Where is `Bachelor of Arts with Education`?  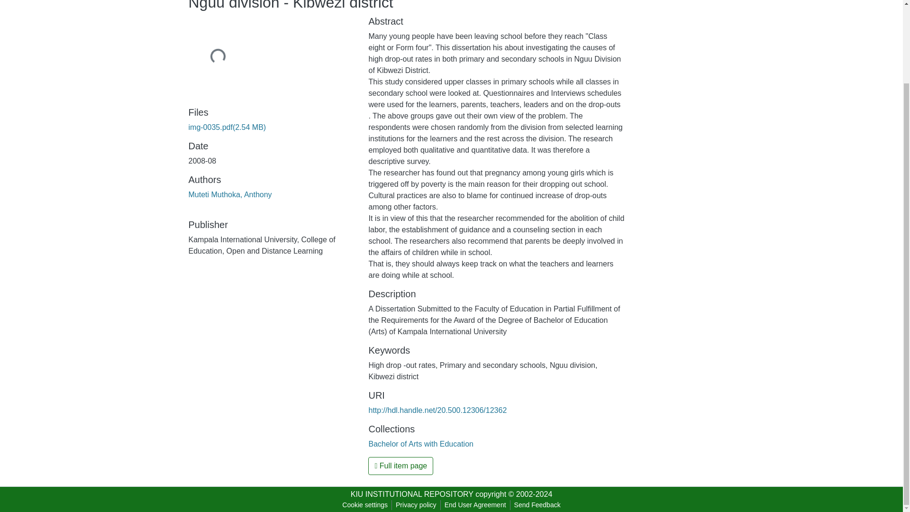
Bachelor of Arts with Education is located at coordinates (421, 444).